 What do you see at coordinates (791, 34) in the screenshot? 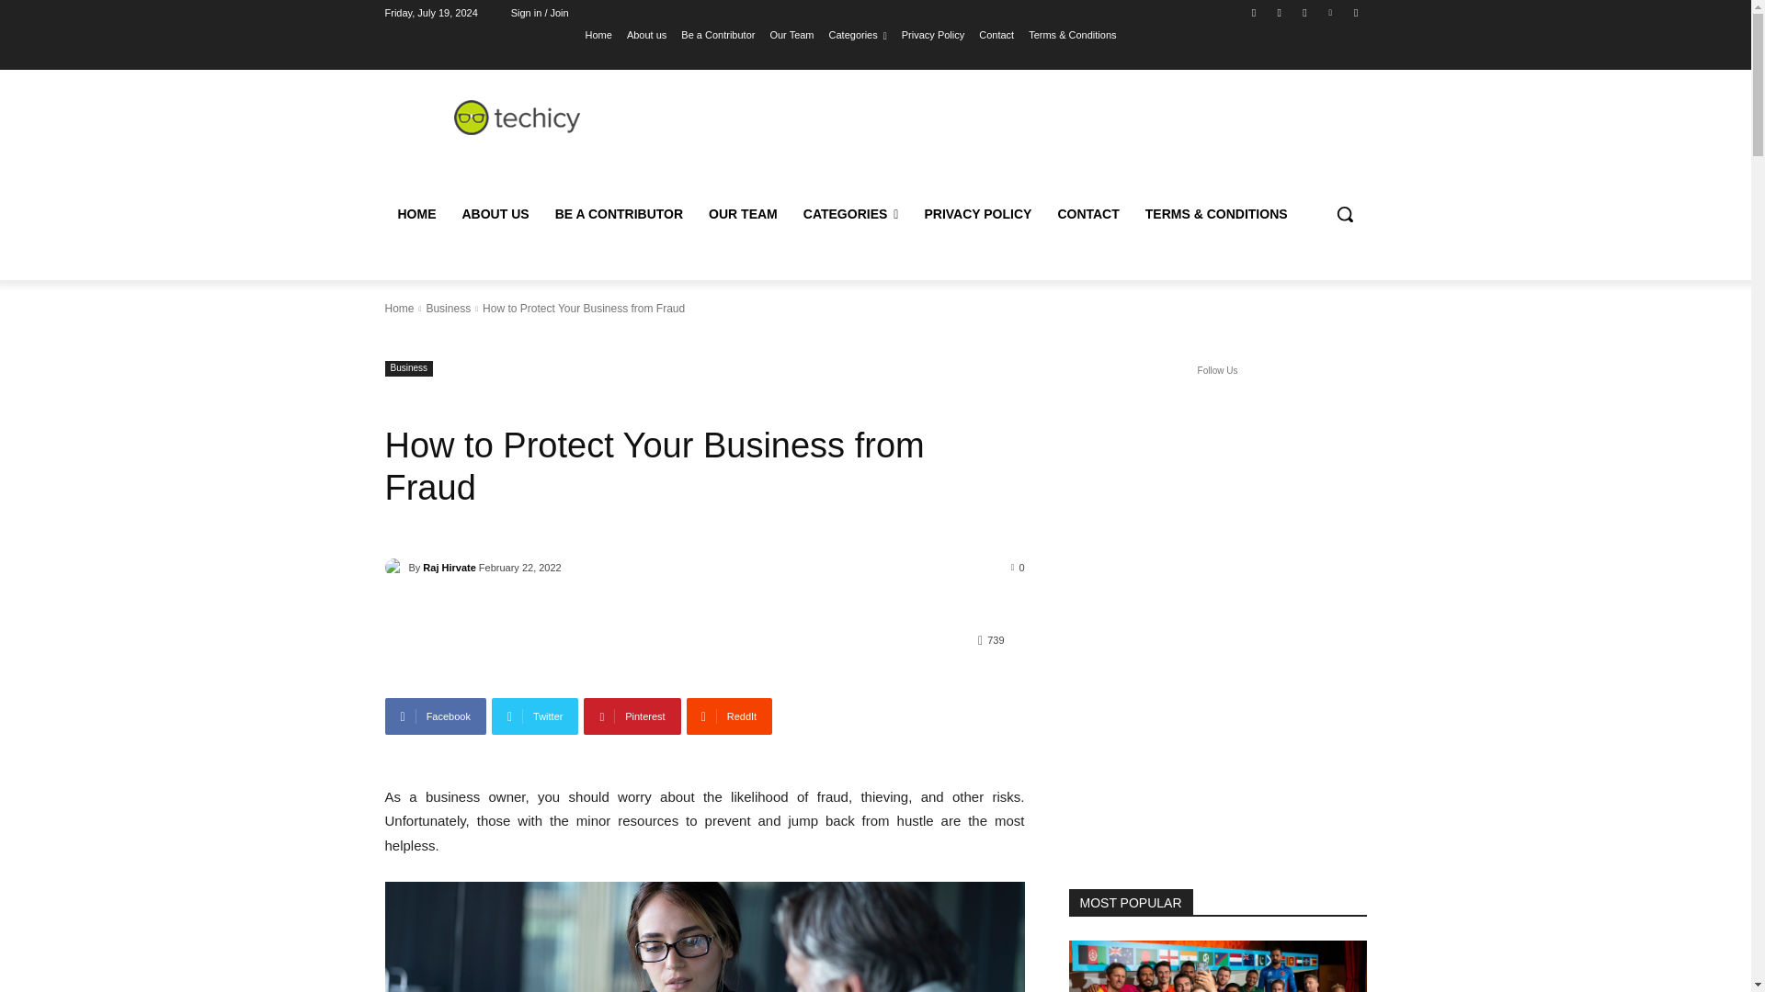
I see `Our Team` at bounding box center [791, 34].